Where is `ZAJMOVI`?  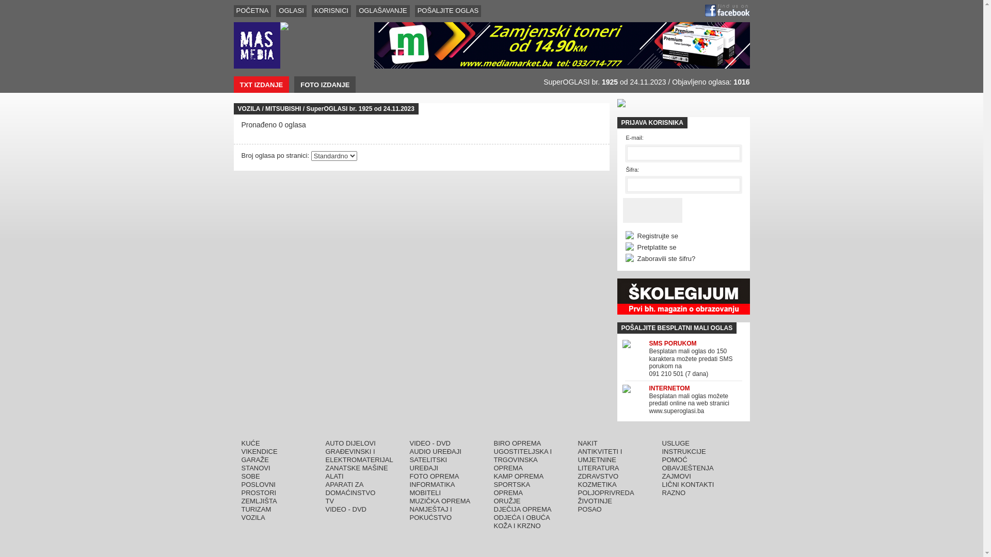 ZAJMOVI is located at coordinates (676, 477).